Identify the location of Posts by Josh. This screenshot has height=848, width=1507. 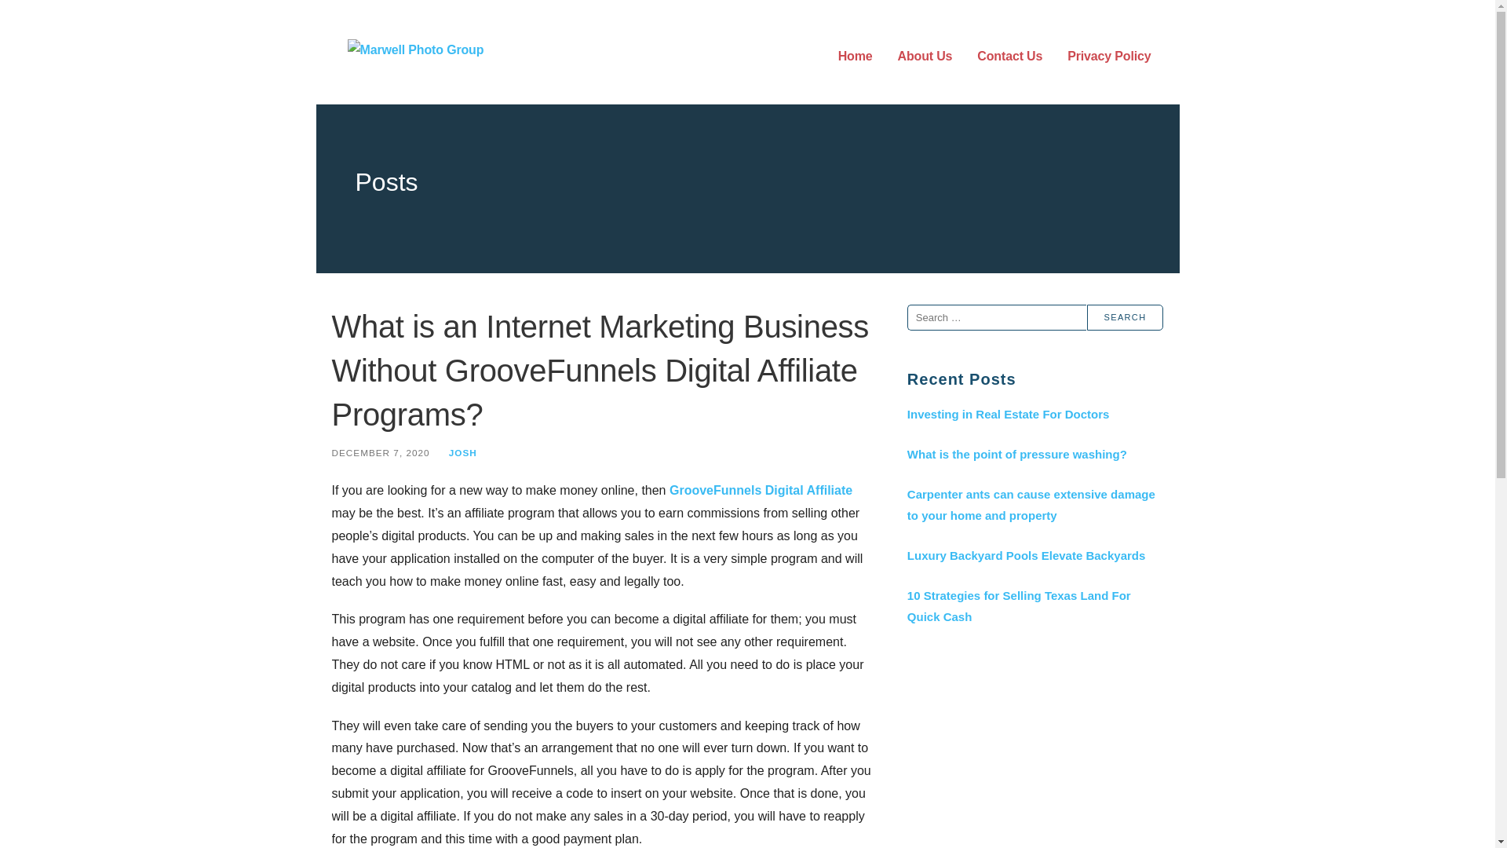
(463, 452).